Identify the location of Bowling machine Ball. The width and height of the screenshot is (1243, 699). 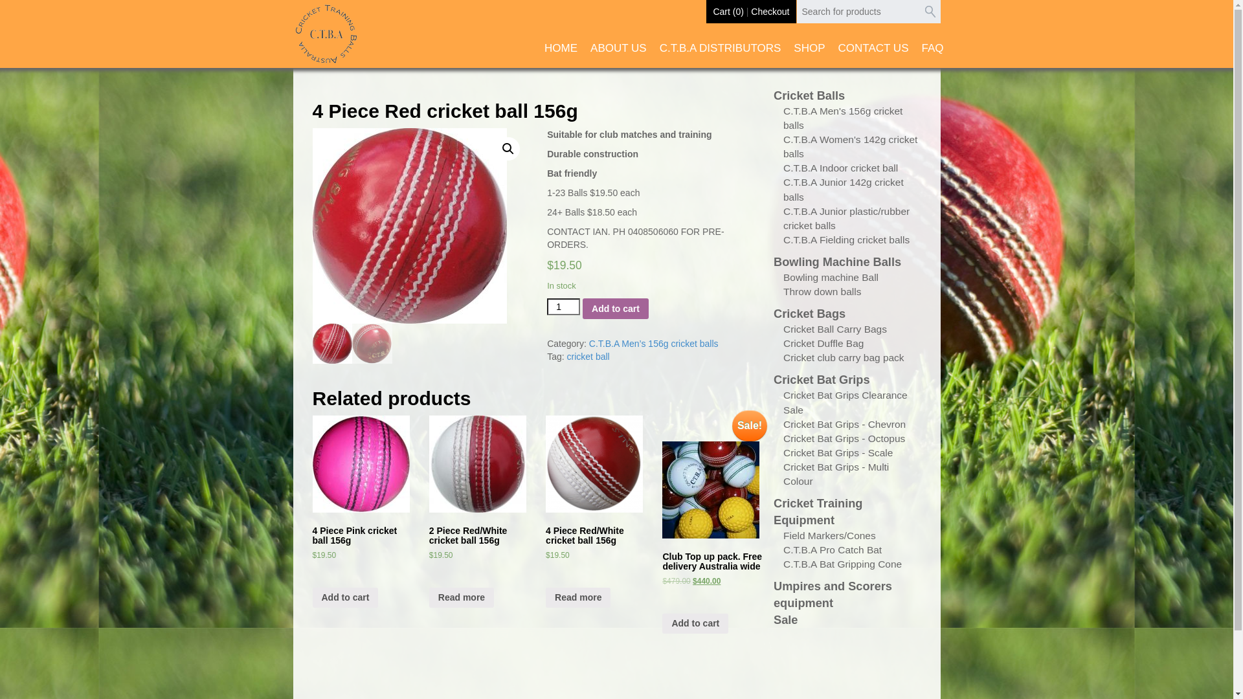
(831, 277).